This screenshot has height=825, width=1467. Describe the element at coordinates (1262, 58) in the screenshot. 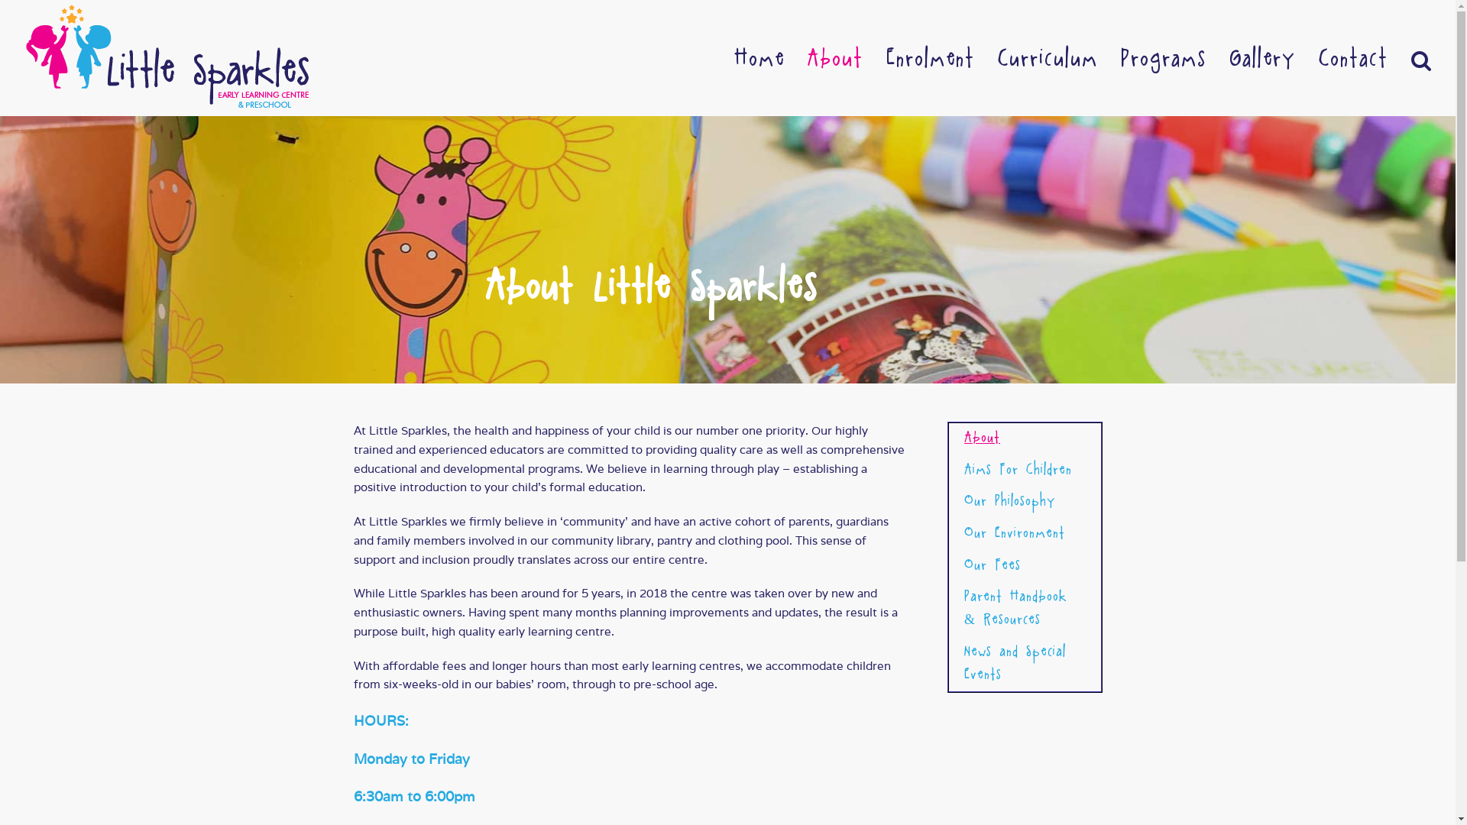

I see `Gallery` at that location.